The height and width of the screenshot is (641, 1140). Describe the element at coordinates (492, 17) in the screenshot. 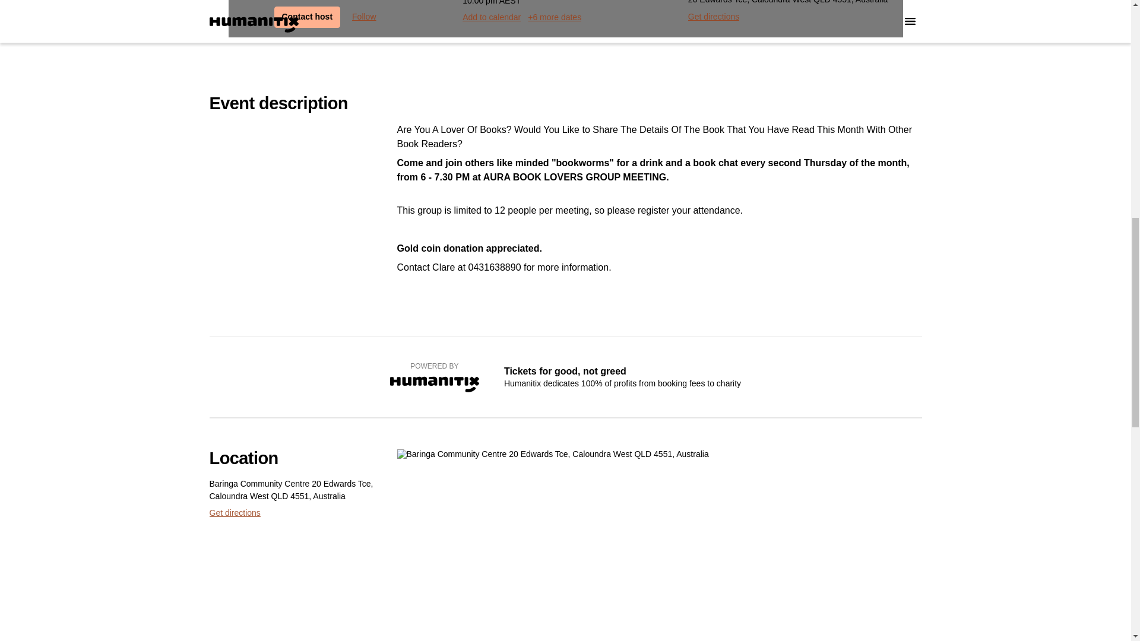

I see `Add to calendar` at that location.